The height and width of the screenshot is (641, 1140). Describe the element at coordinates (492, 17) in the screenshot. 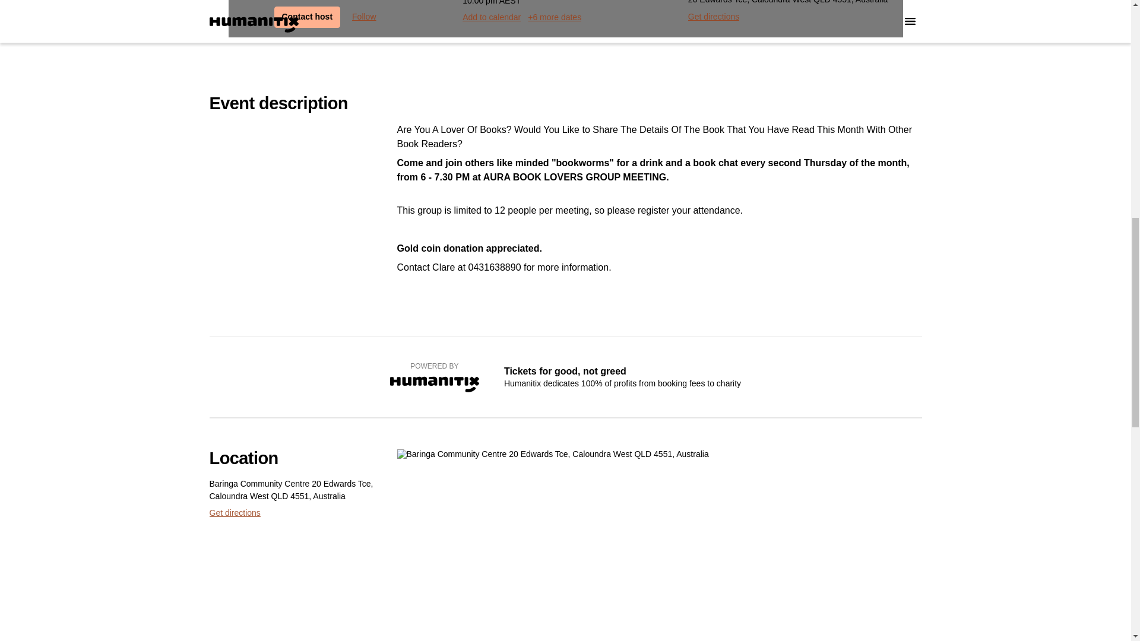

I see `Add to calendar` at that location.